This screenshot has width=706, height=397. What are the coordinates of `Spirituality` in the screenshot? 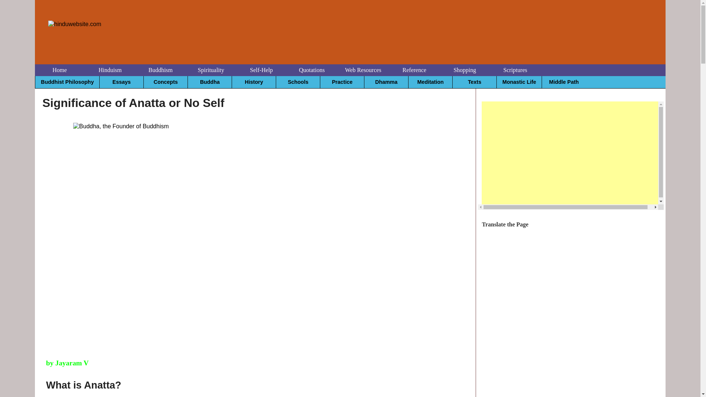 It's located at (211, 70).